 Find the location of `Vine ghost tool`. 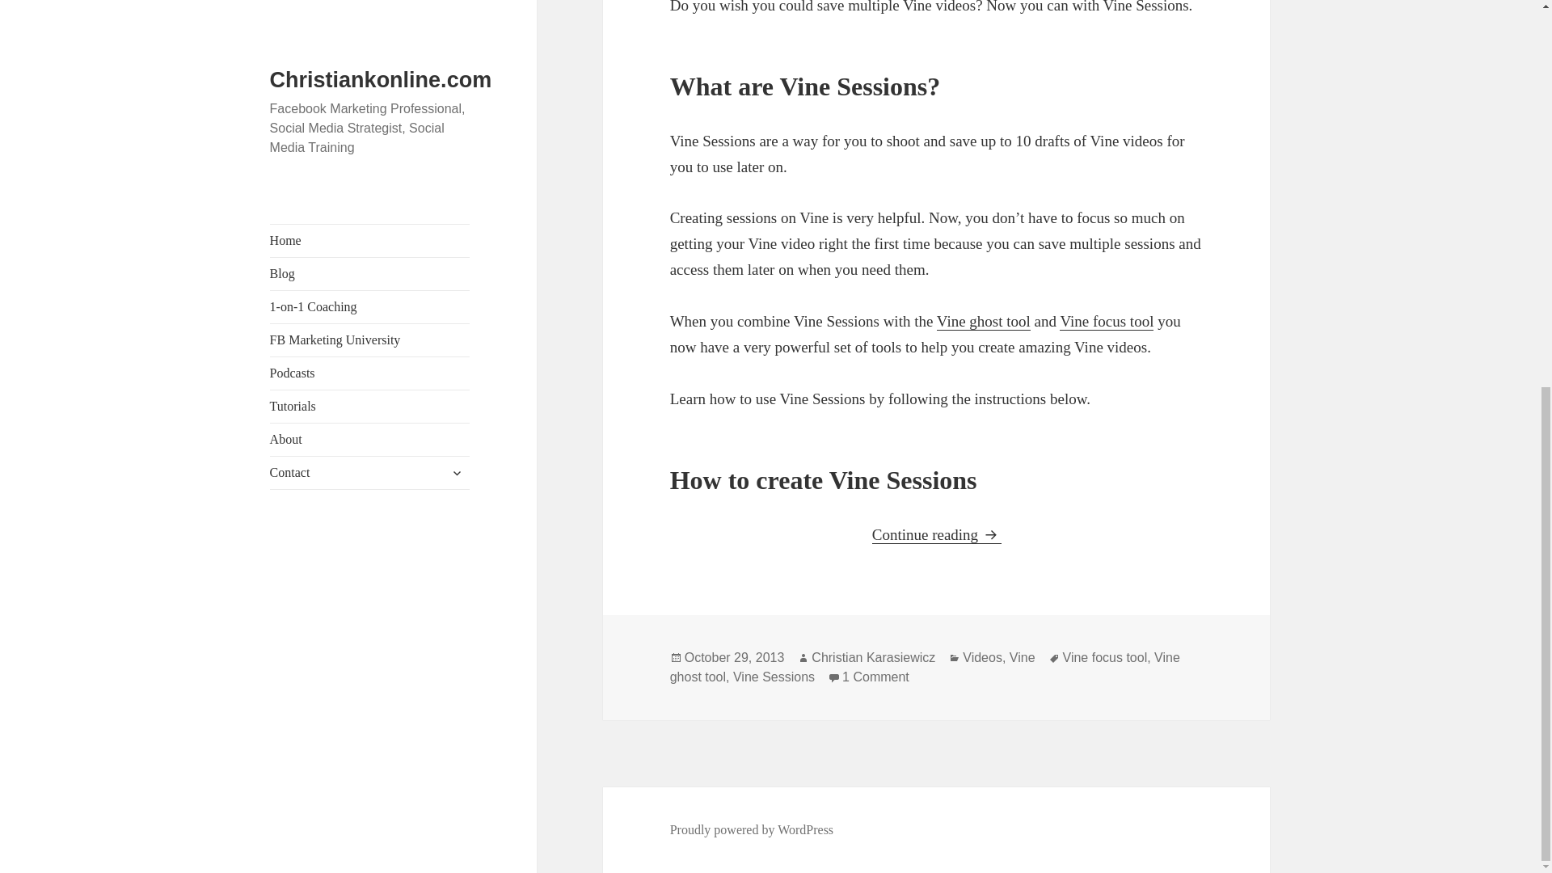

Vine ghost tool is located at coordinates (925, 667).